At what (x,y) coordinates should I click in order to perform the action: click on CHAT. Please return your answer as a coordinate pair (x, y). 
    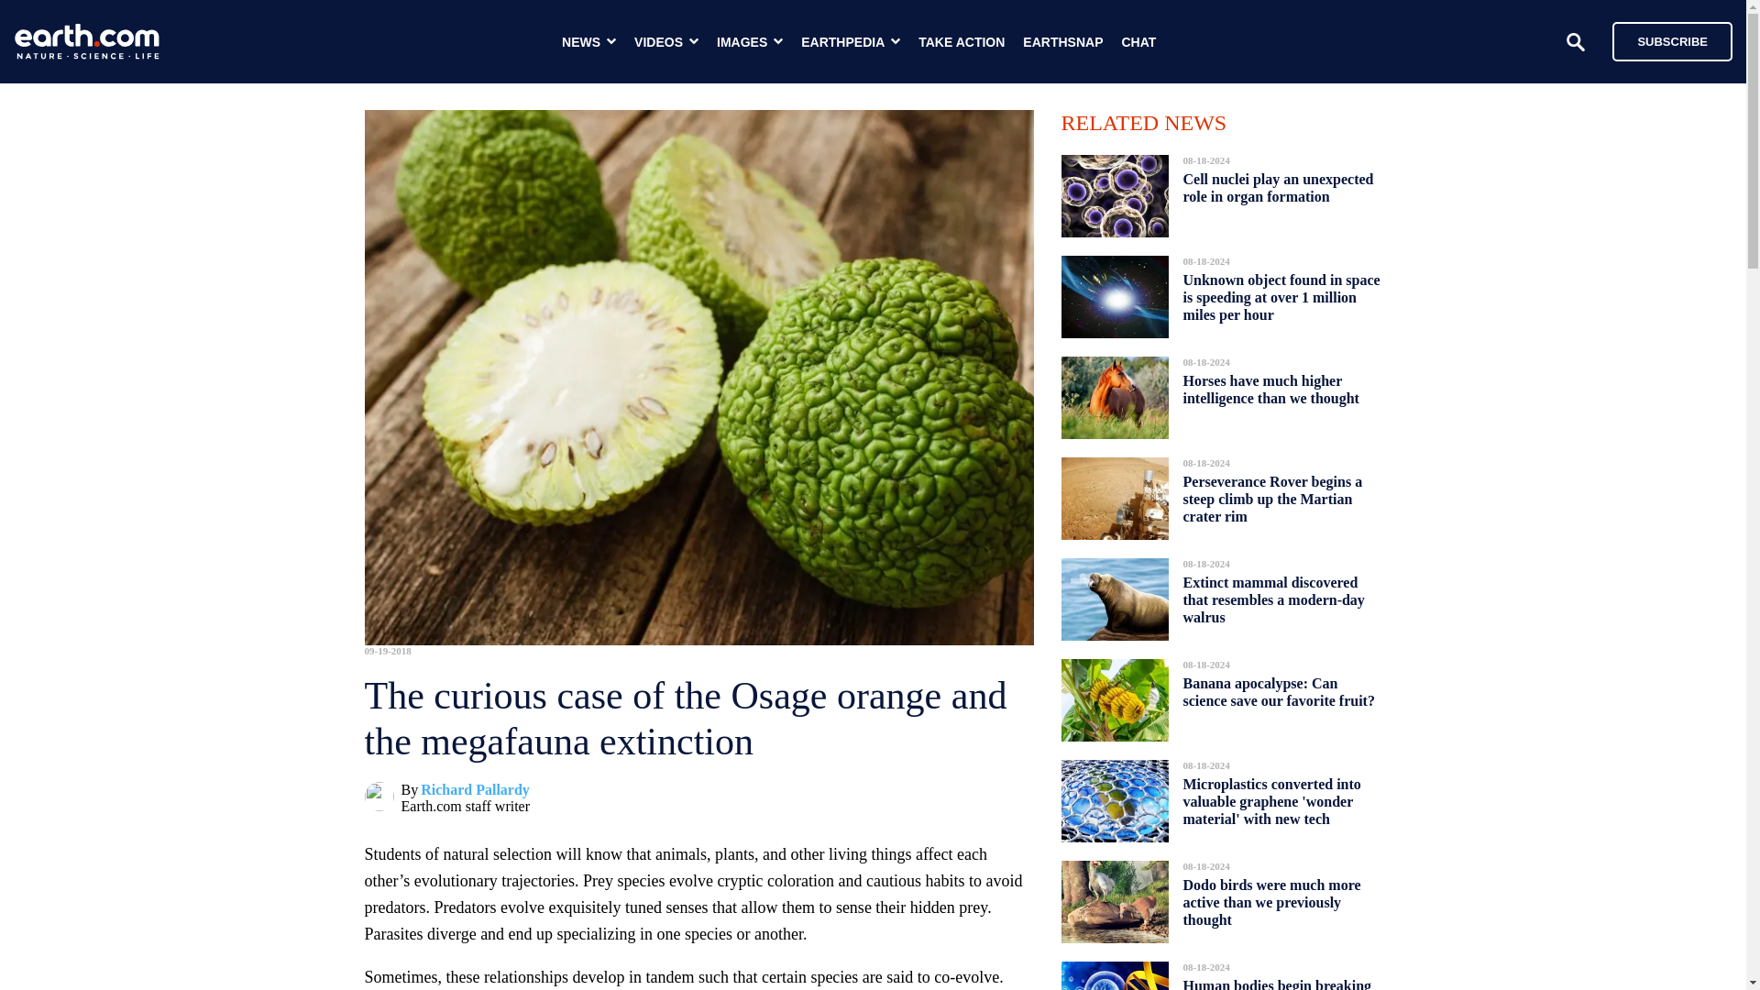
    Looking at the image, I should click on (1138, 42).